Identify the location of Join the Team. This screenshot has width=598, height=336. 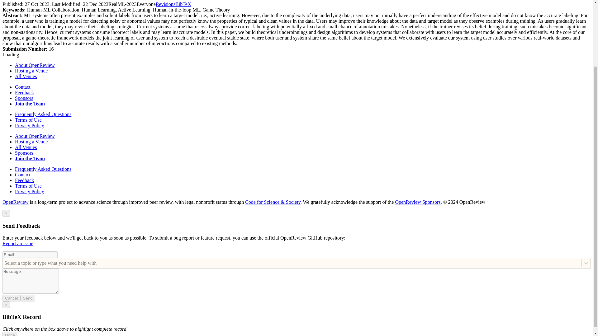
(30, 104).